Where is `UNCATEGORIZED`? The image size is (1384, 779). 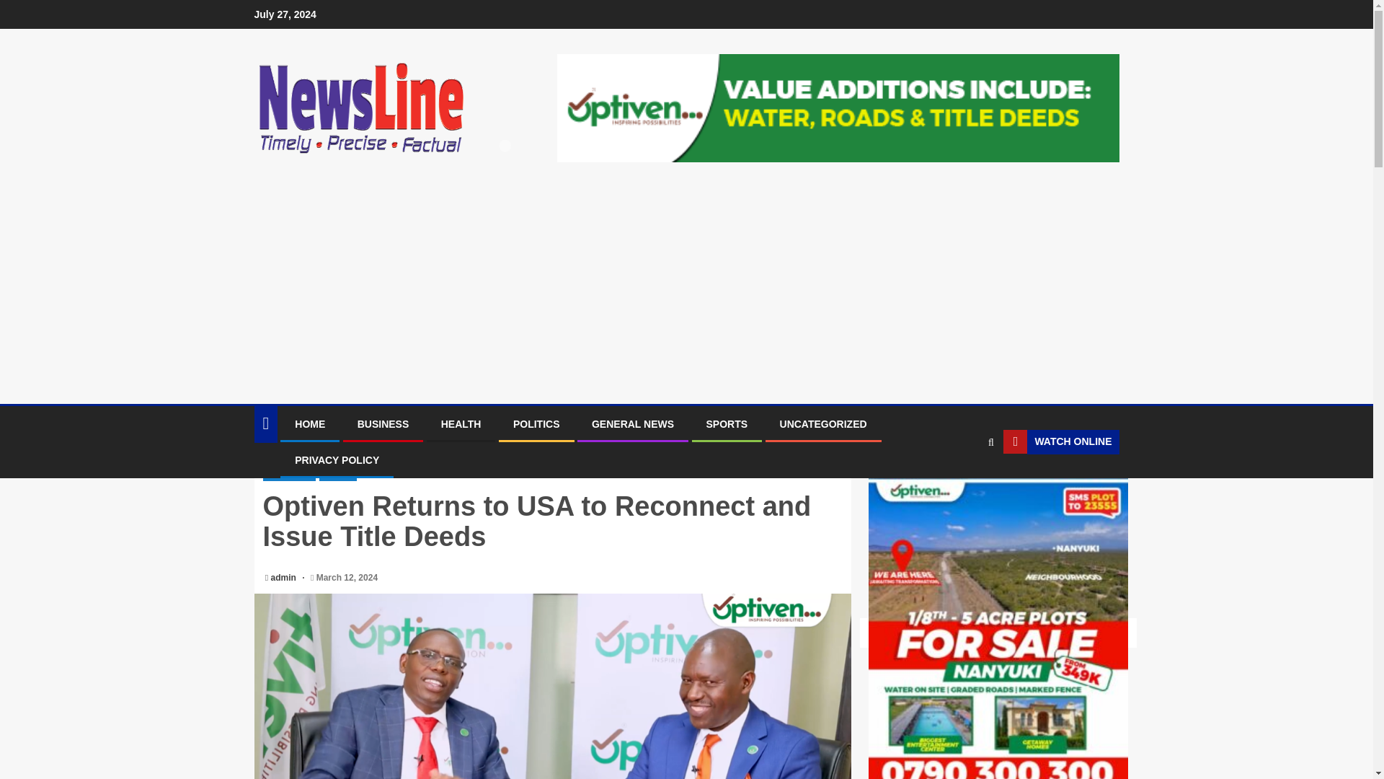 UNCATEGORIZED is located at coordinates (823, 424).